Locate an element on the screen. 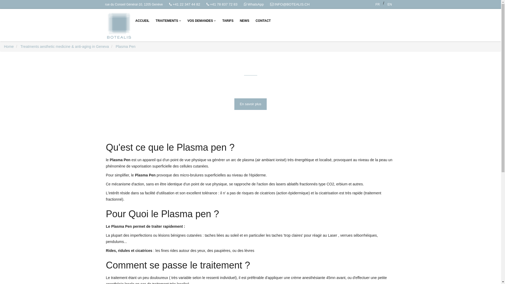 This screenshot has width=505, height=284. FR is located at coordinates (378, 4).